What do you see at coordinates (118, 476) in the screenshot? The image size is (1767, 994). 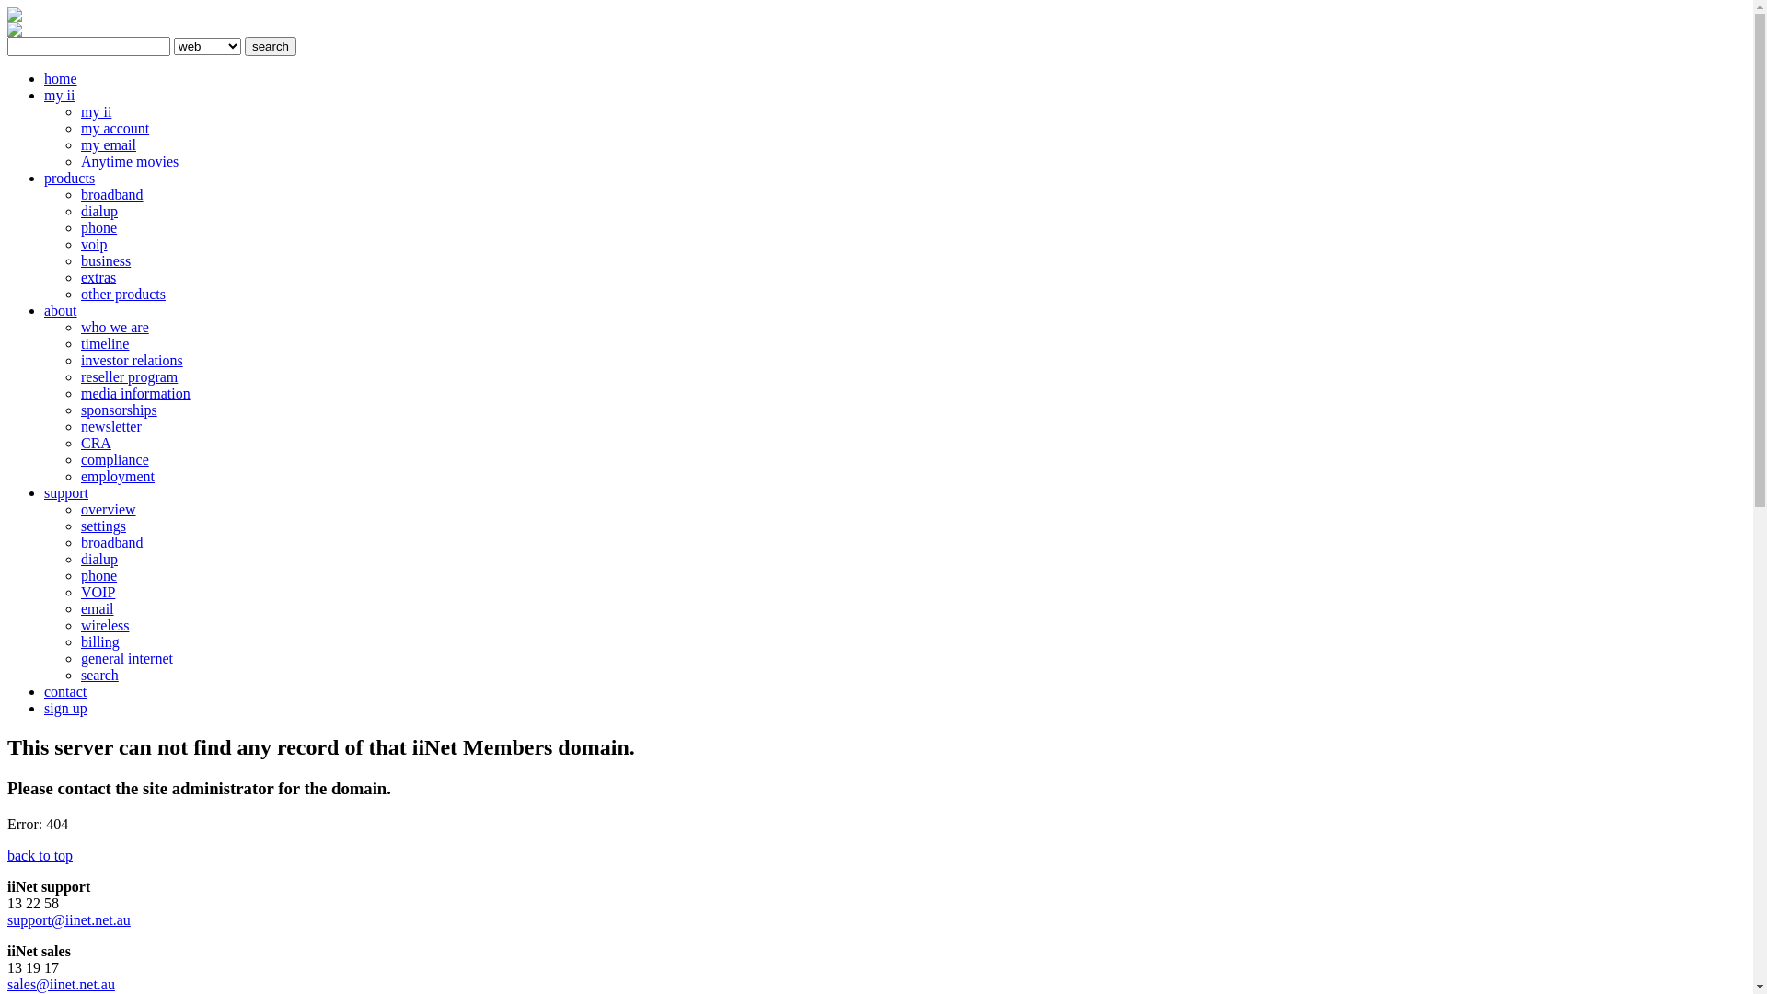 I see `employment` at bounding box center [118, 476].